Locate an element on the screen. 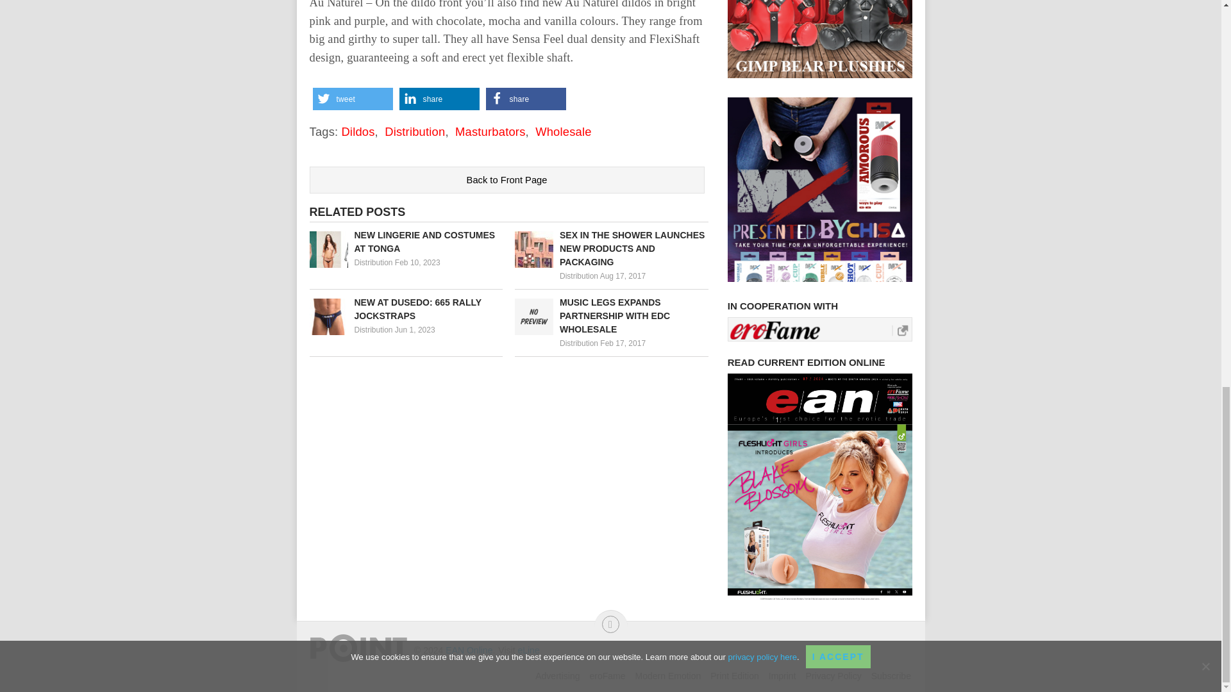 Image resolution: width=1231 pixels, height=692 pixels. MUSIC LEGS EXPANDS PARTNERSHIP WITH EDC WHOLESALE is located at coordinates (612, 316).